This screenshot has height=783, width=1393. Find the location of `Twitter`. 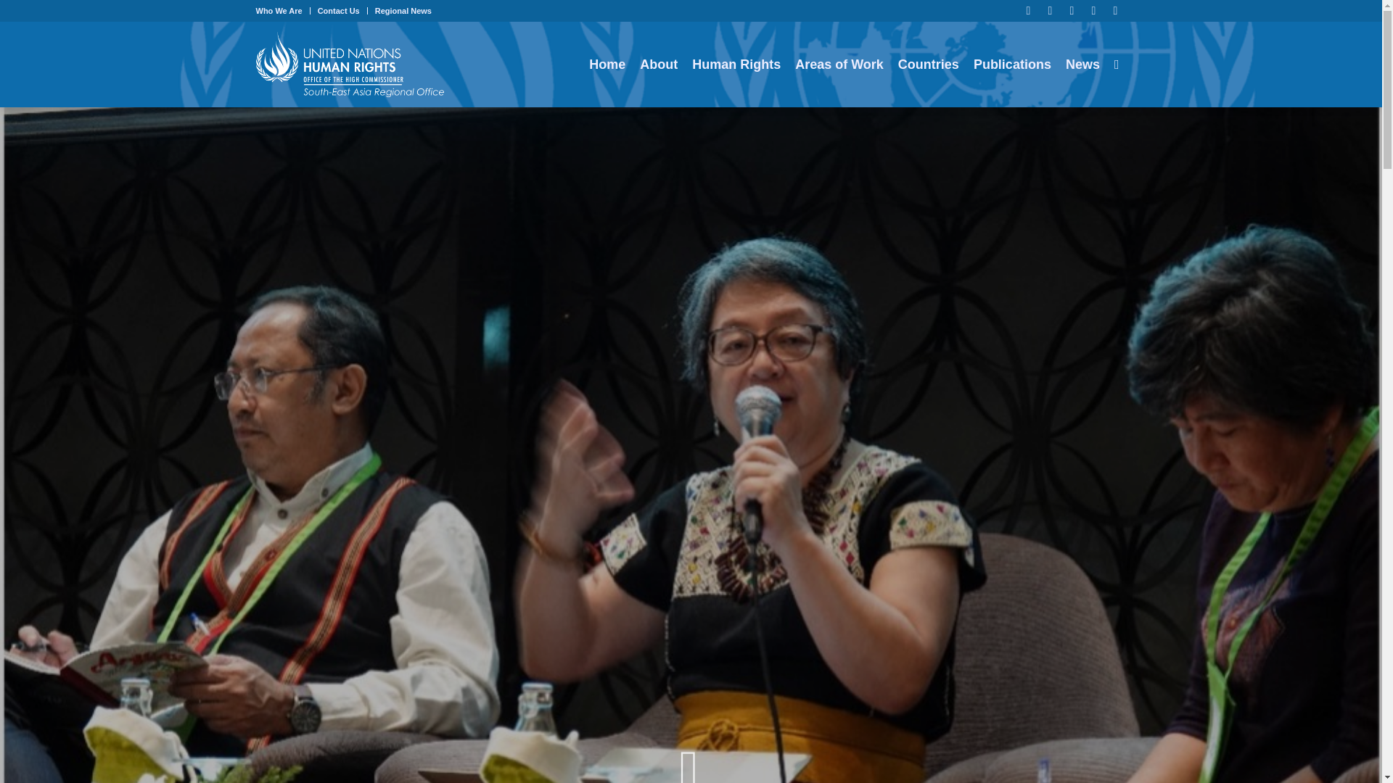

Twitter is located at coordinates (1049, 11).